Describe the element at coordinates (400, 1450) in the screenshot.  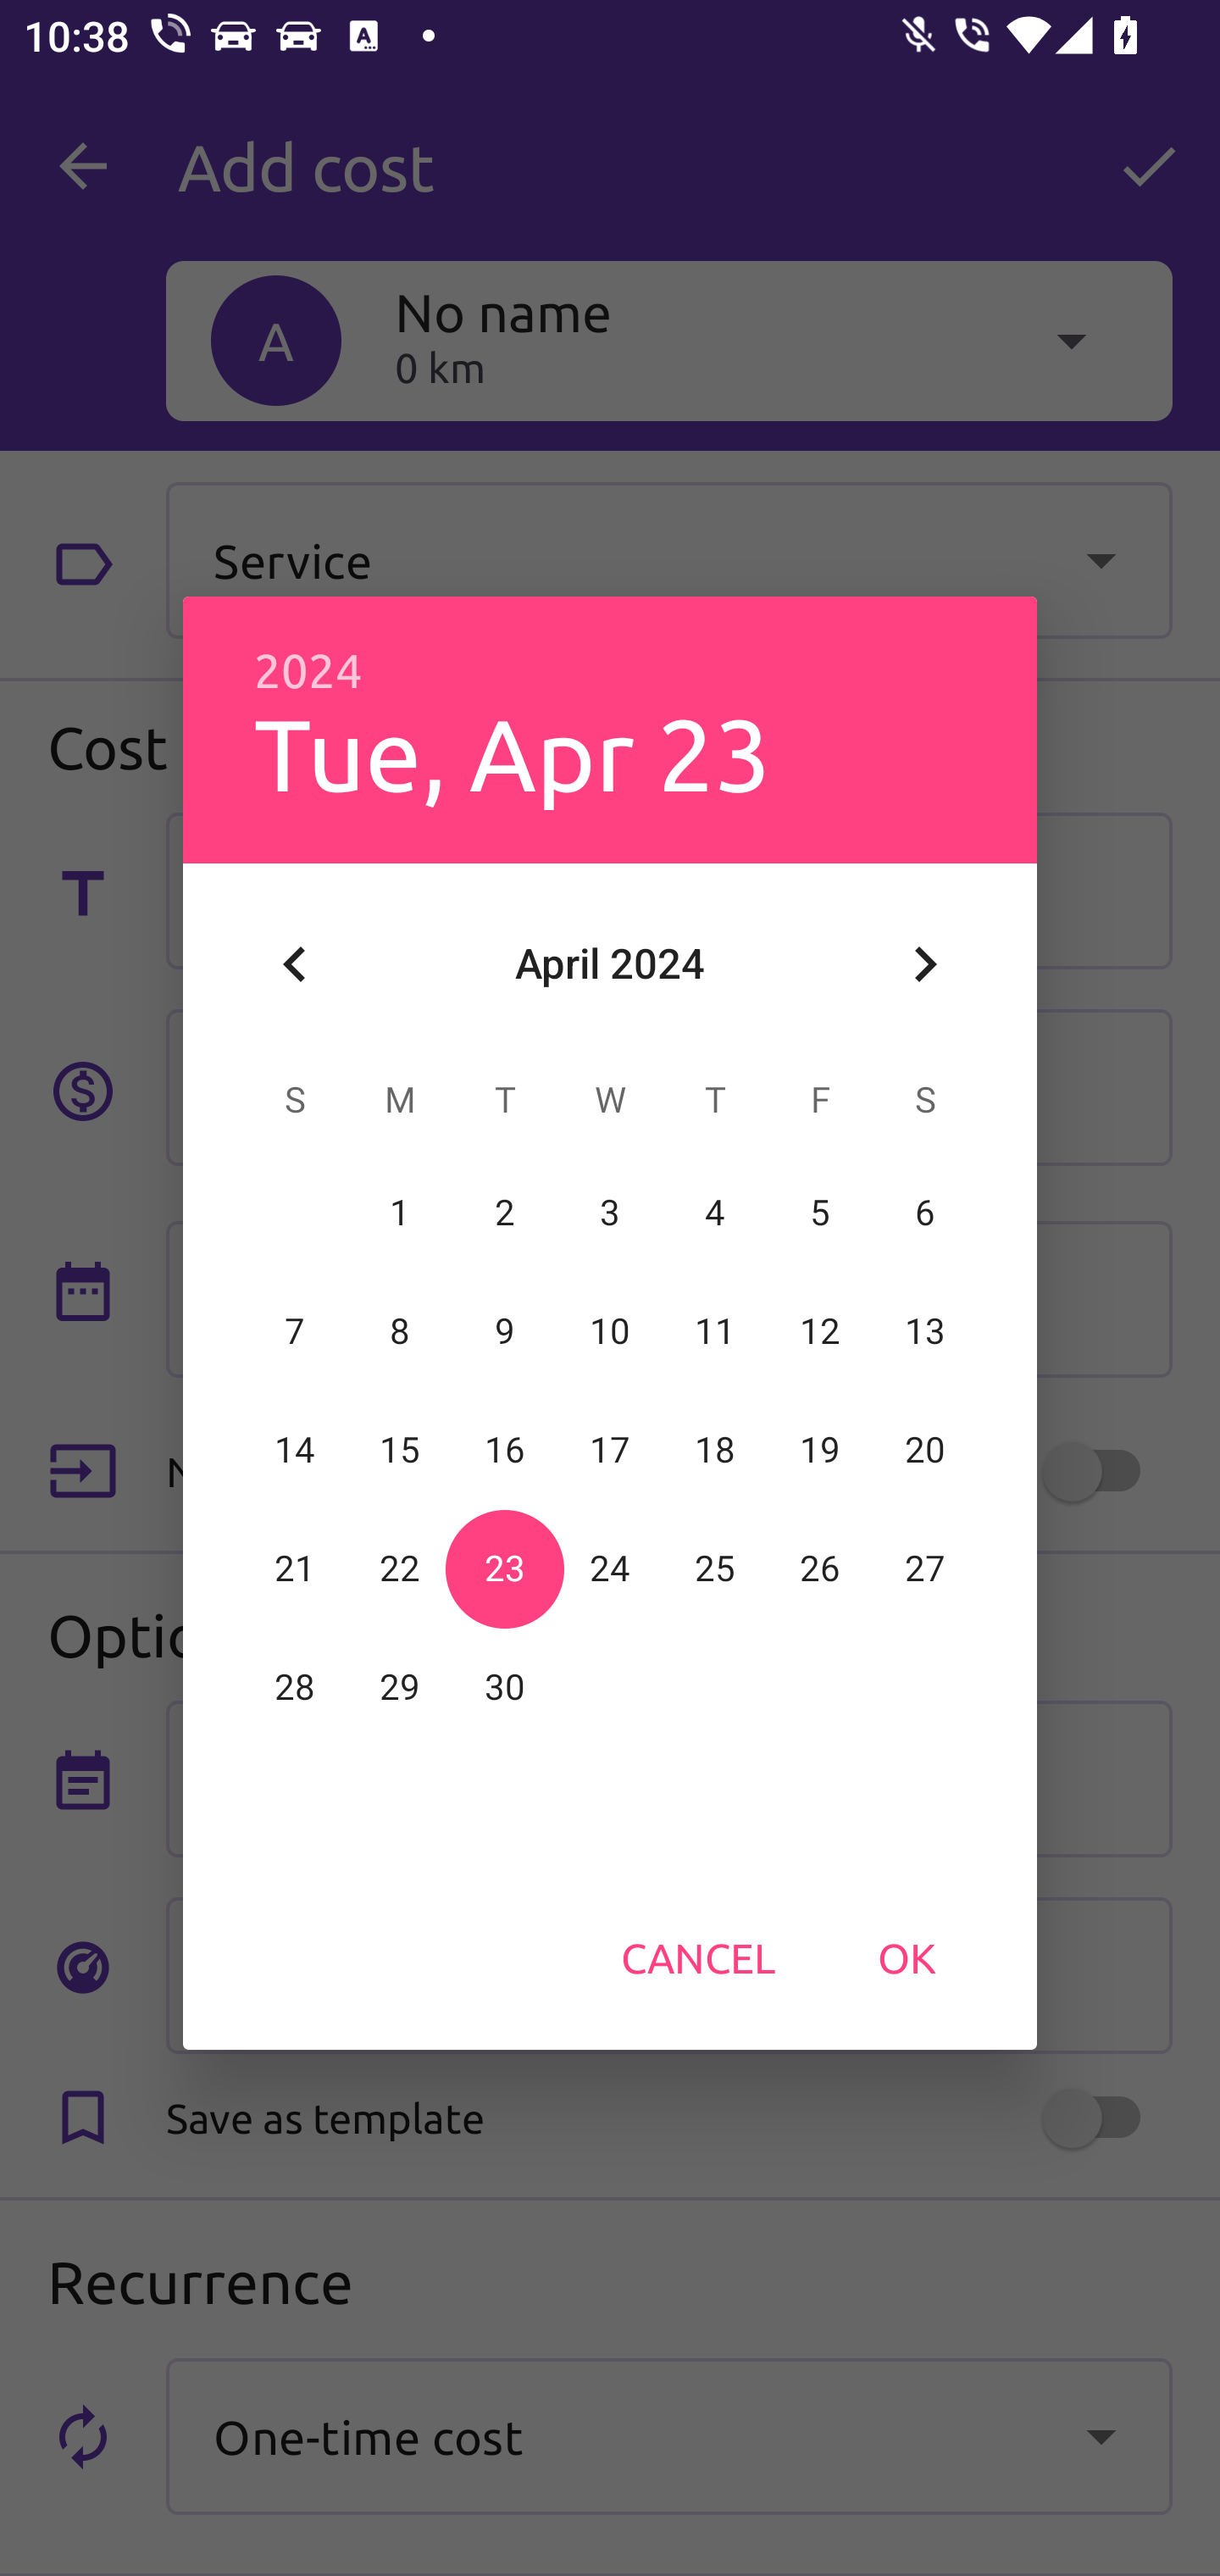
I see `15 15 April 2024` at that location.